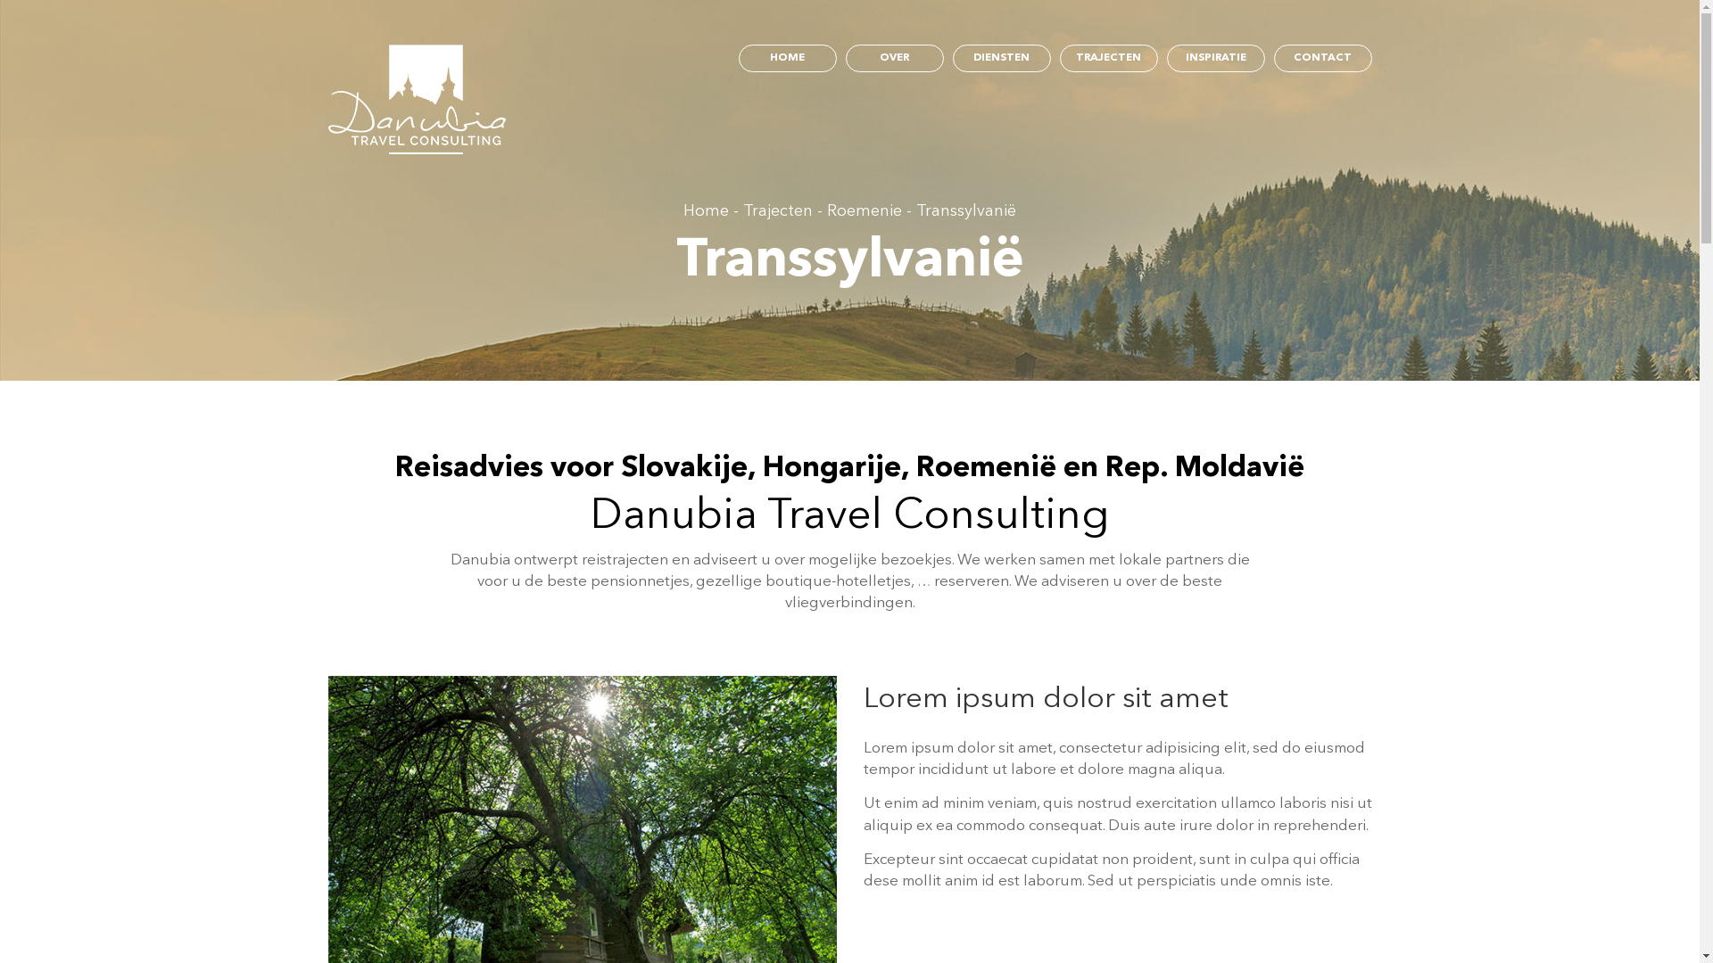  What do you see at coordinates (788, 59) in the screenshot?
I see `HOME` at bounding box center [788, 59].